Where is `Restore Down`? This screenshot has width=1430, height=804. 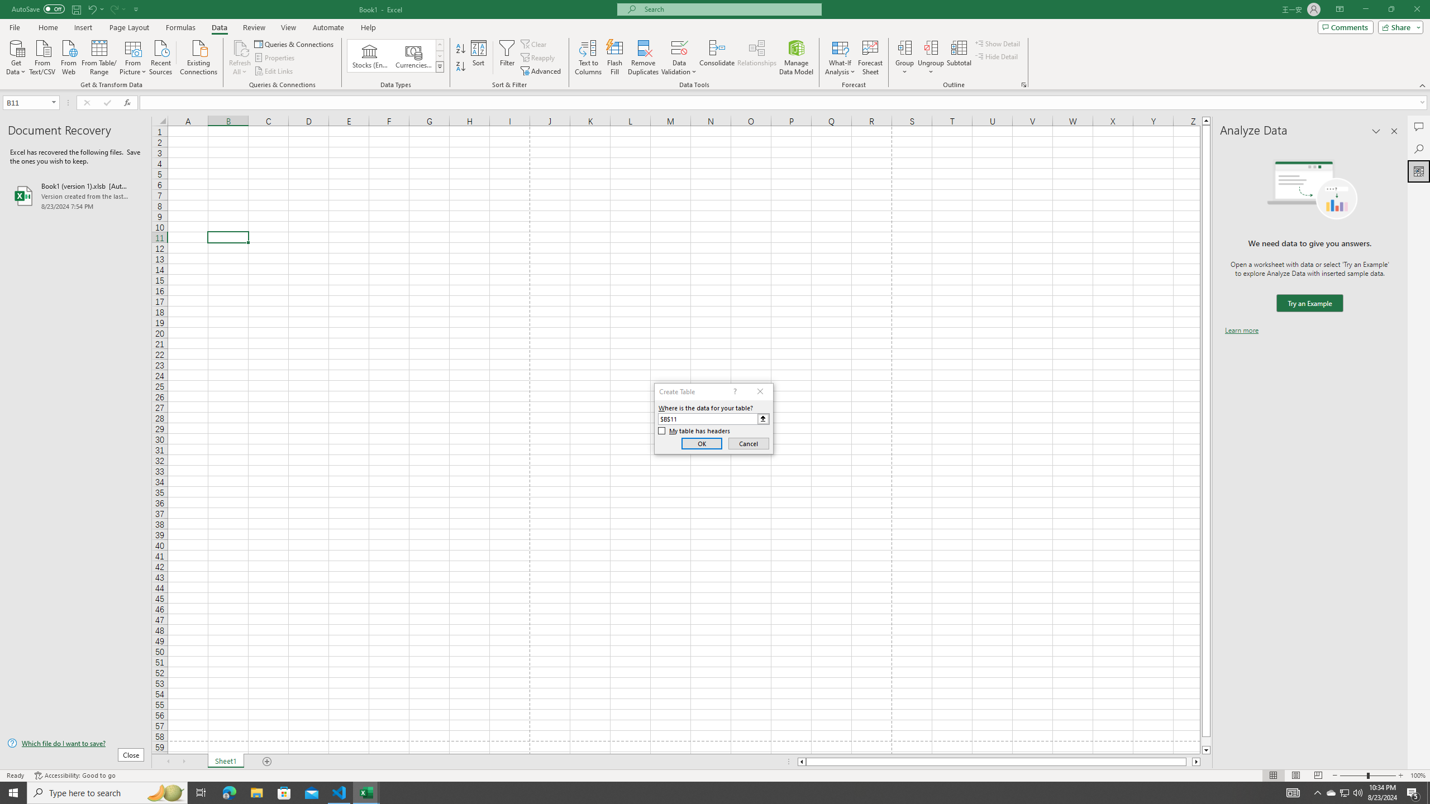 Restore Down is located at coordinates (1391, 9).